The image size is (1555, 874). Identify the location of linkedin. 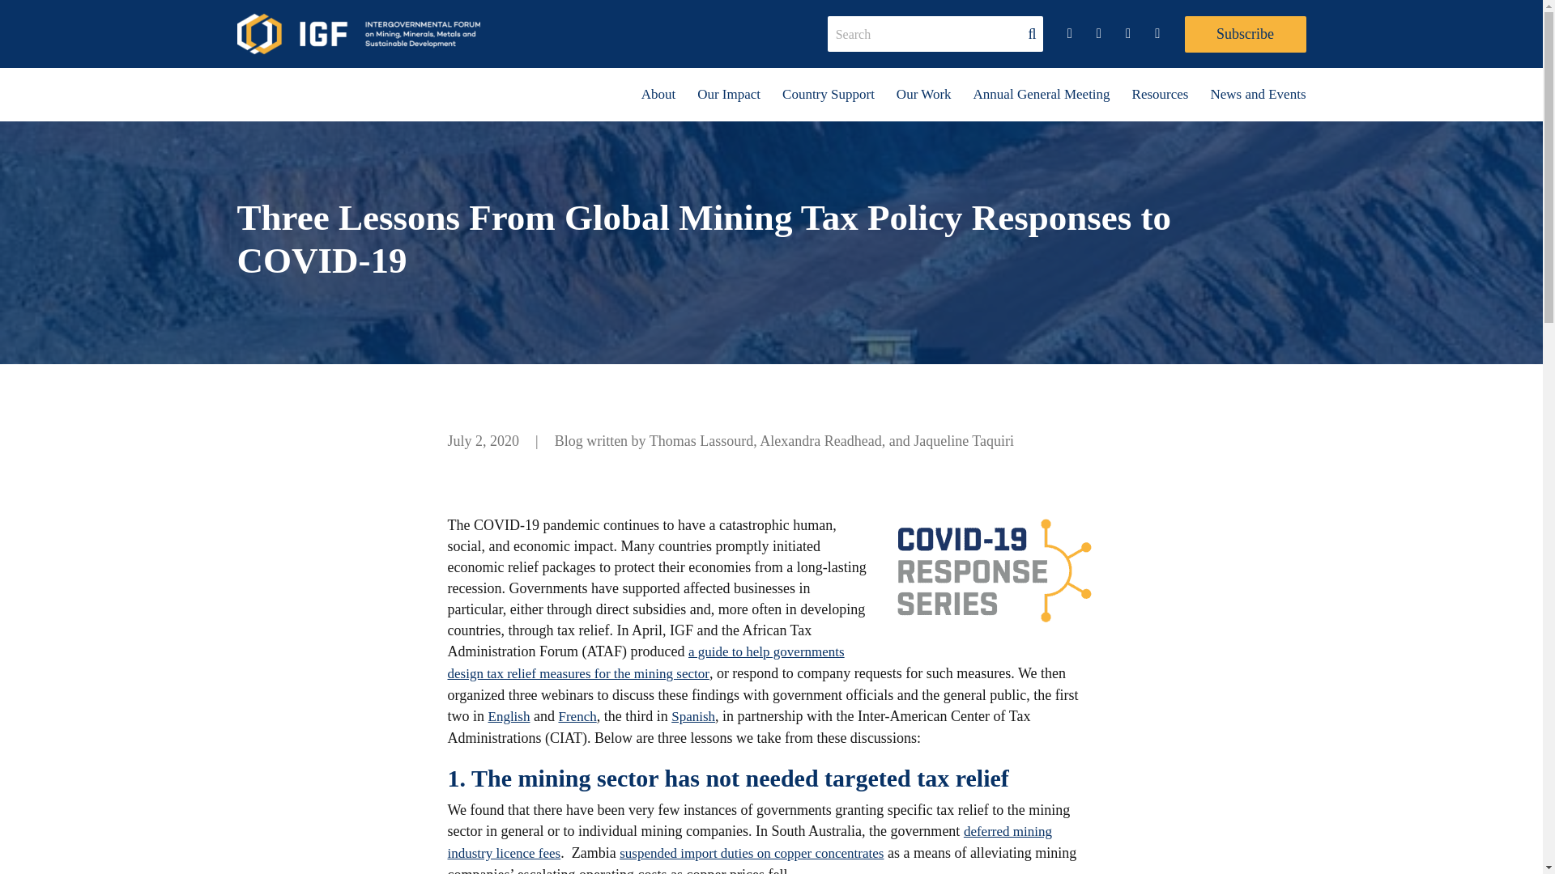
(1098, 34).